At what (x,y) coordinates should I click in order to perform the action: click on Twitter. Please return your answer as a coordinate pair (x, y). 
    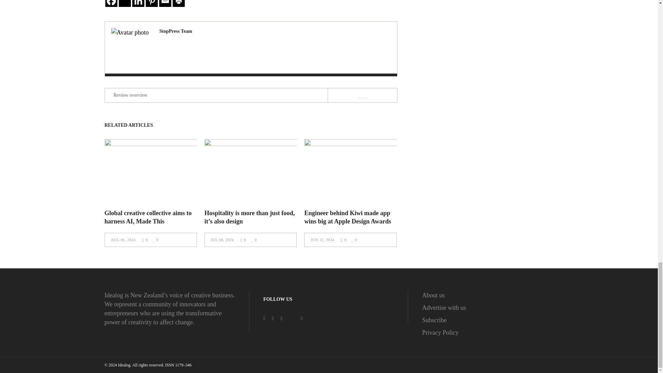
    Looking at the image, I should click on (124, 3).